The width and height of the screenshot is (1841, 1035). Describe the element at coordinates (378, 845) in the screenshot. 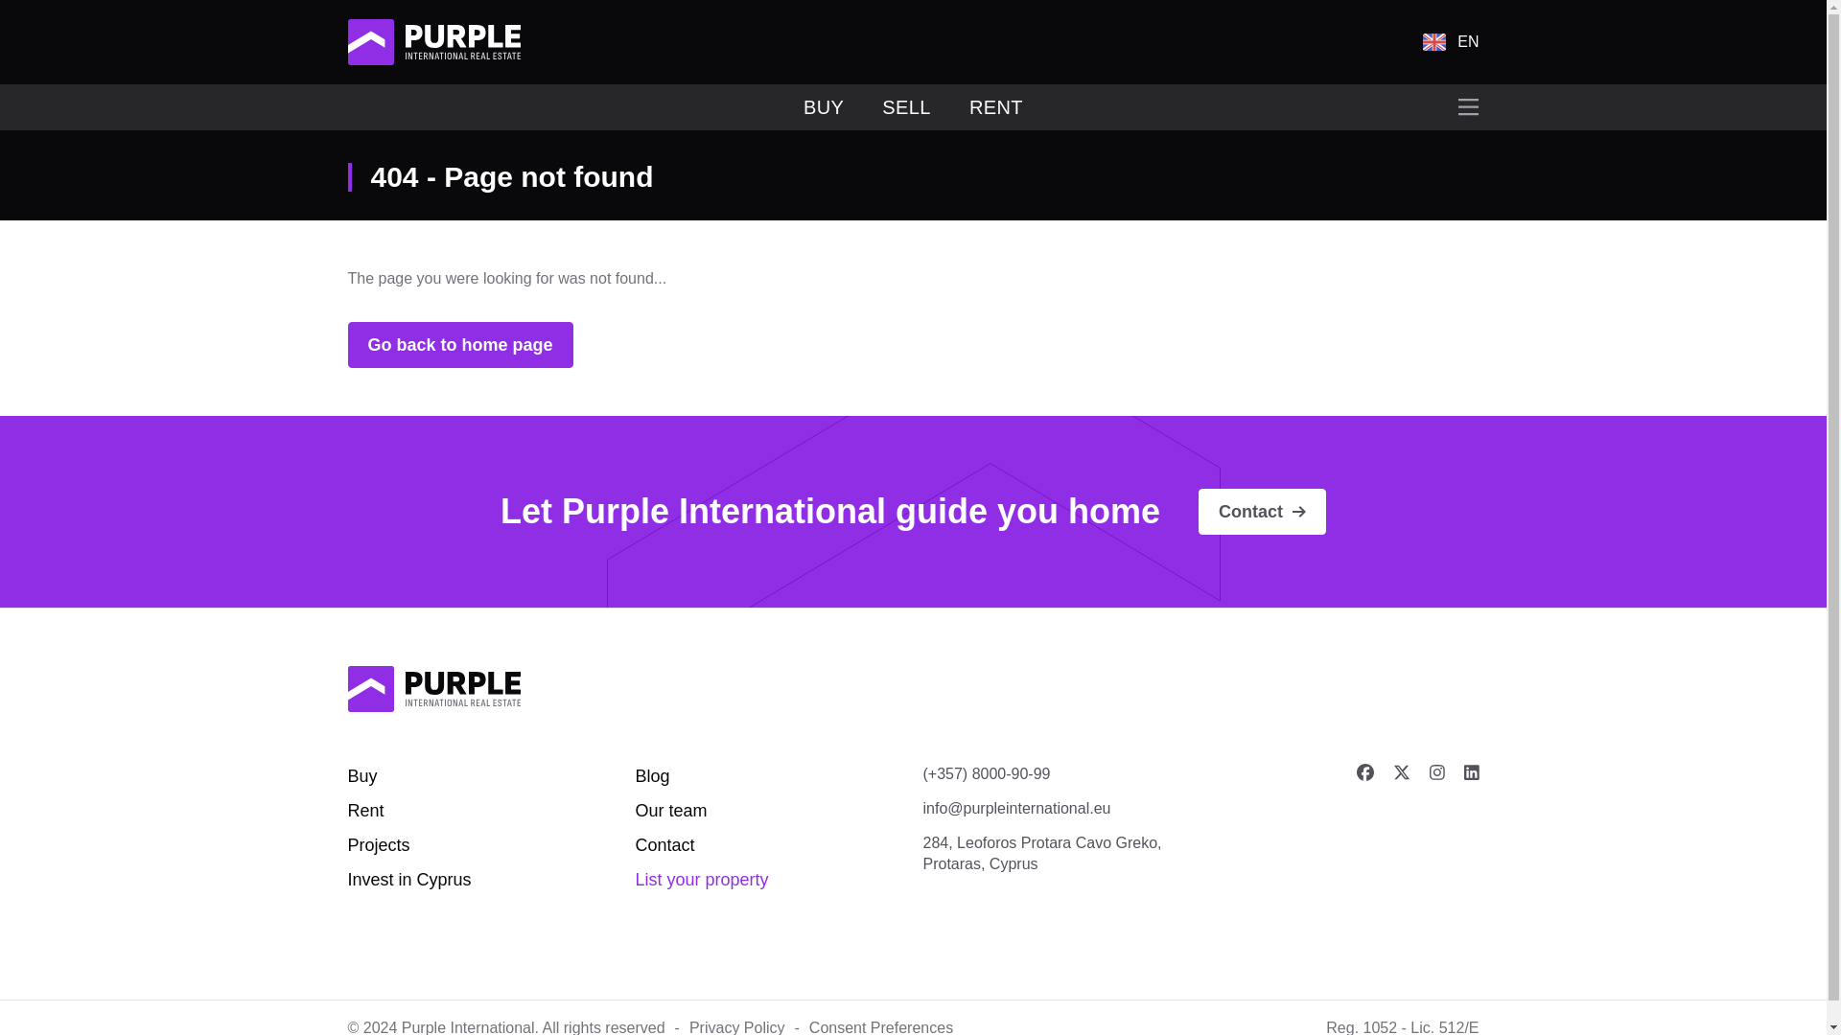

I see `Projects` at that location.